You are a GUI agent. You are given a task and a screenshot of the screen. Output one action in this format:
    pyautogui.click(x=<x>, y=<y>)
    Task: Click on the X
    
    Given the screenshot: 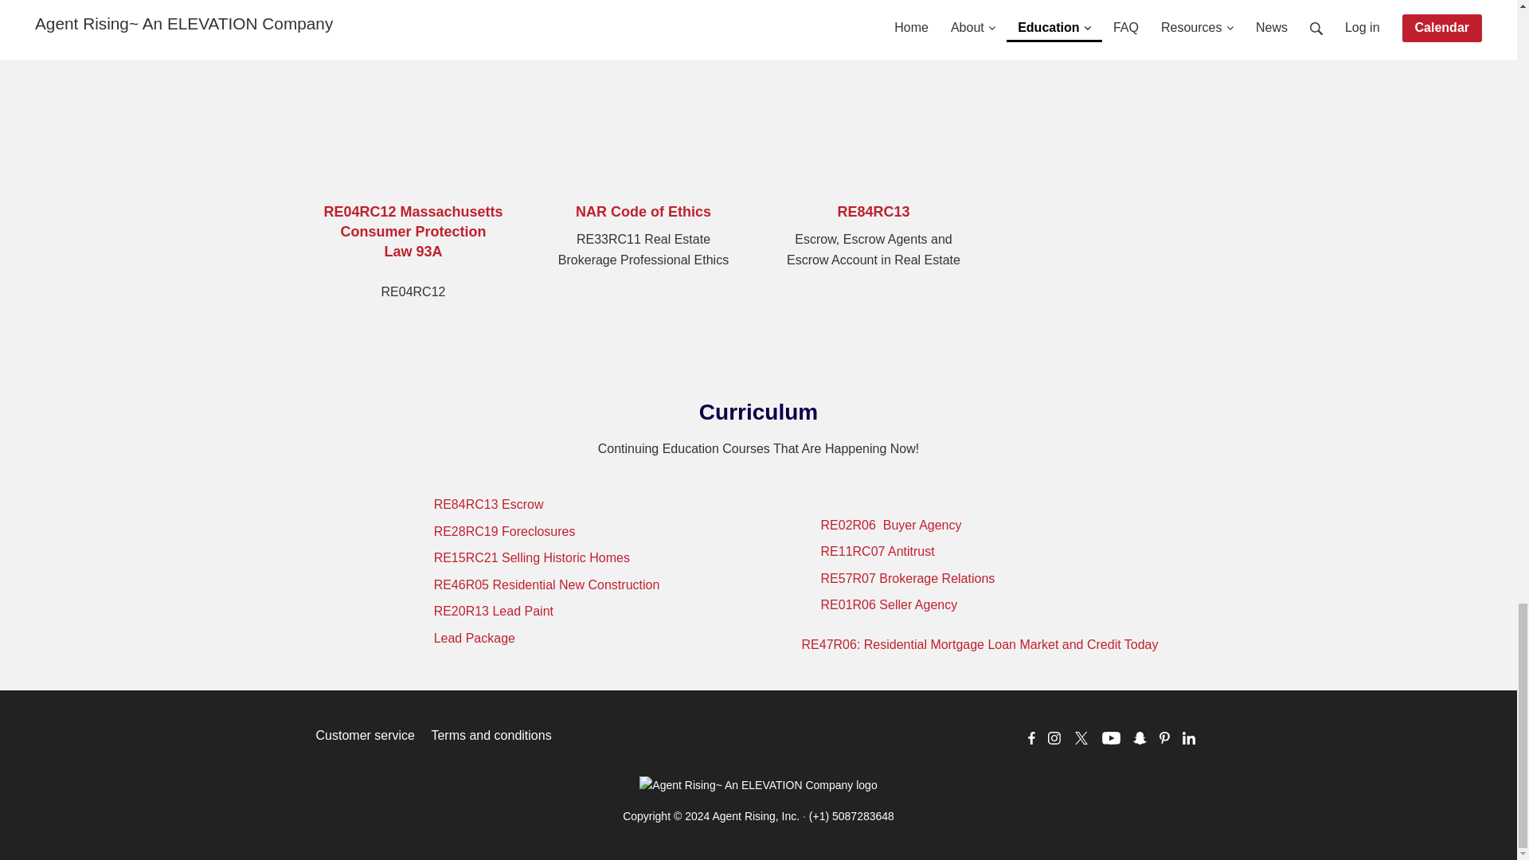 What is the action you would take?
    pyautogui.click(x=1081, y=738)
    